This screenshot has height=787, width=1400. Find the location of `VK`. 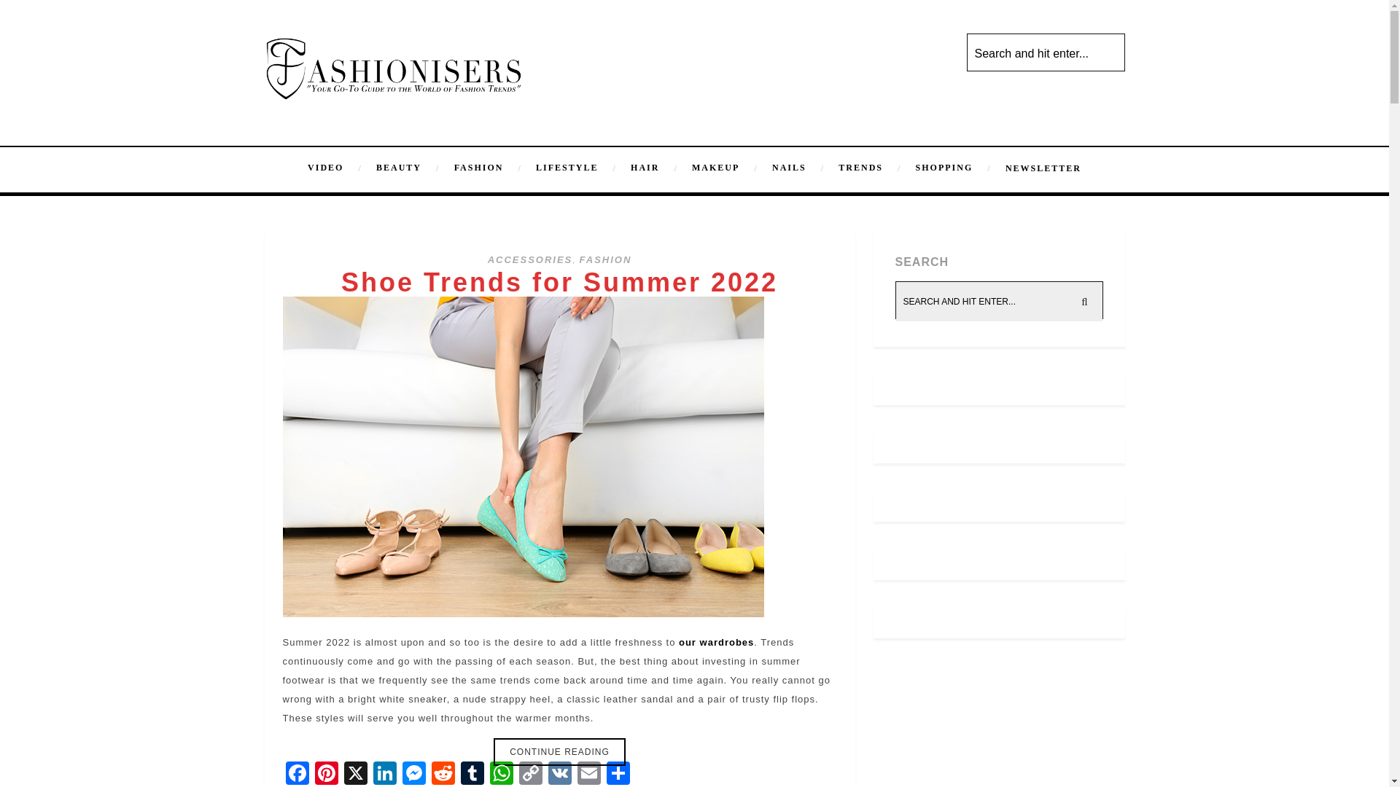

VK is located at coordinates (560, 774).